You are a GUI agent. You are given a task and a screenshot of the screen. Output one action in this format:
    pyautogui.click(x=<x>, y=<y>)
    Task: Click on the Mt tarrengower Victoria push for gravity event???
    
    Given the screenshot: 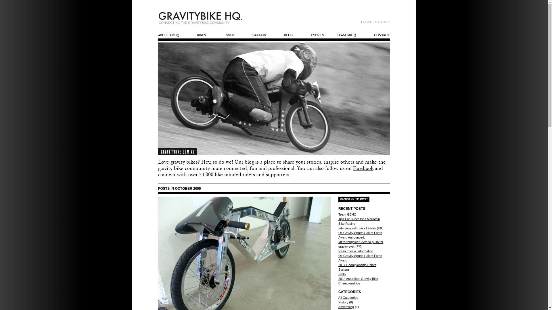 What is the action you would take?
    pyautogui.click(x=361, y=244)
    